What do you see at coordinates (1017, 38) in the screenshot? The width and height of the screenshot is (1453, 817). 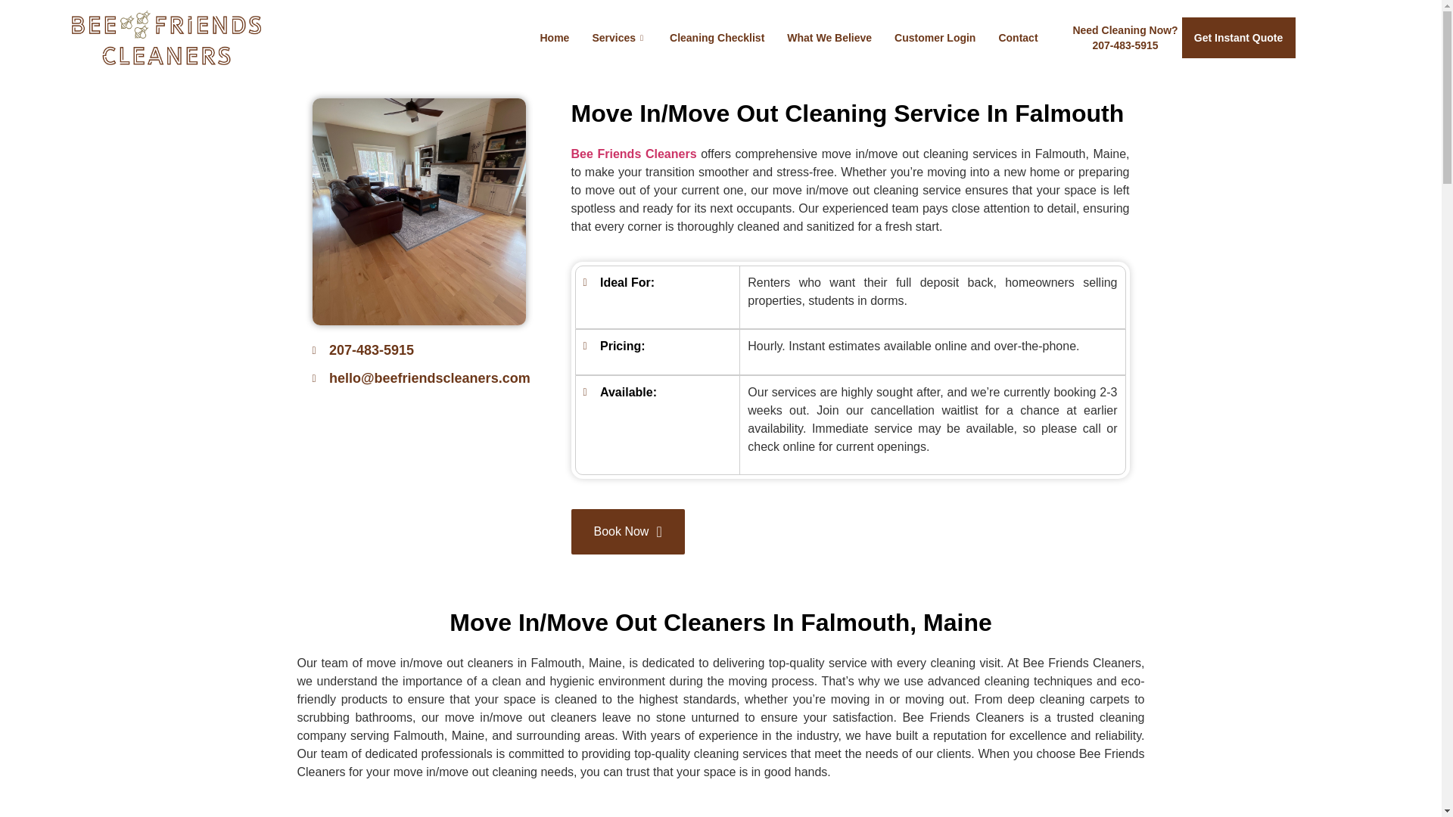 I see `Home` at bounding box center [1017, 38].